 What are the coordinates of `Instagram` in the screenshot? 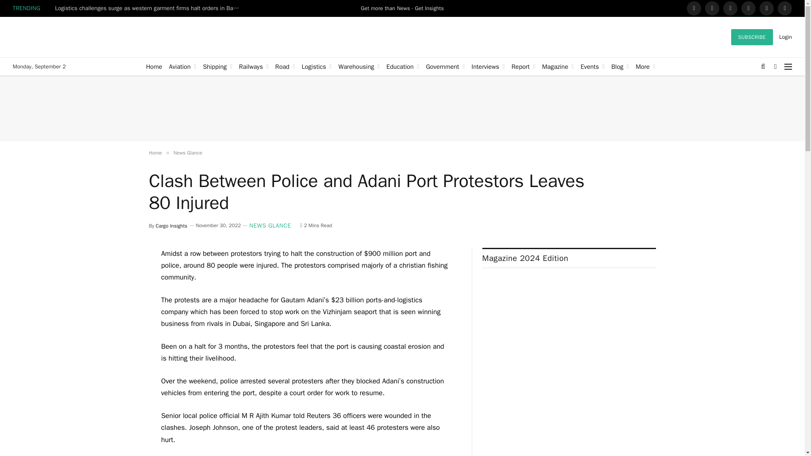 It's located at (748, 8).